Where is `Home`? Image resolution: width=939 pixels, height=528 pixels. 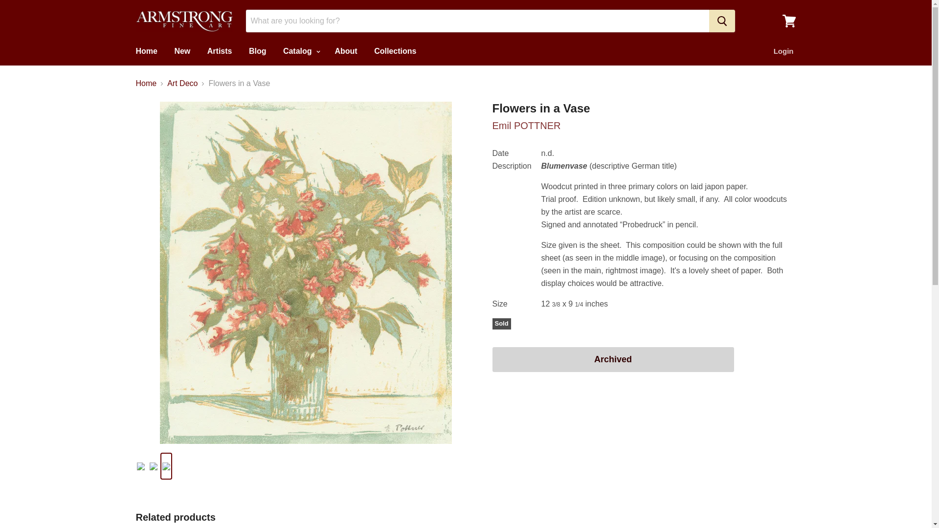 Home is located at coordinates (146, 51).